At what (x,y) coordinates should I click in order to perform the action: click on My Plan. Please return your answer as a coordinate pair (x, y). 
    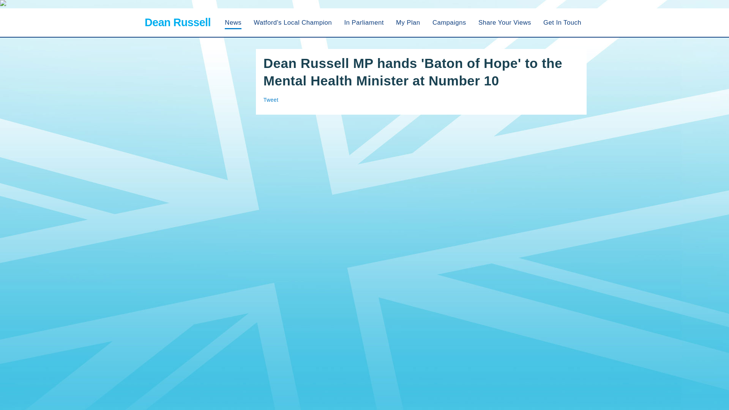
    Looking at the image, I should click on (408, 22).